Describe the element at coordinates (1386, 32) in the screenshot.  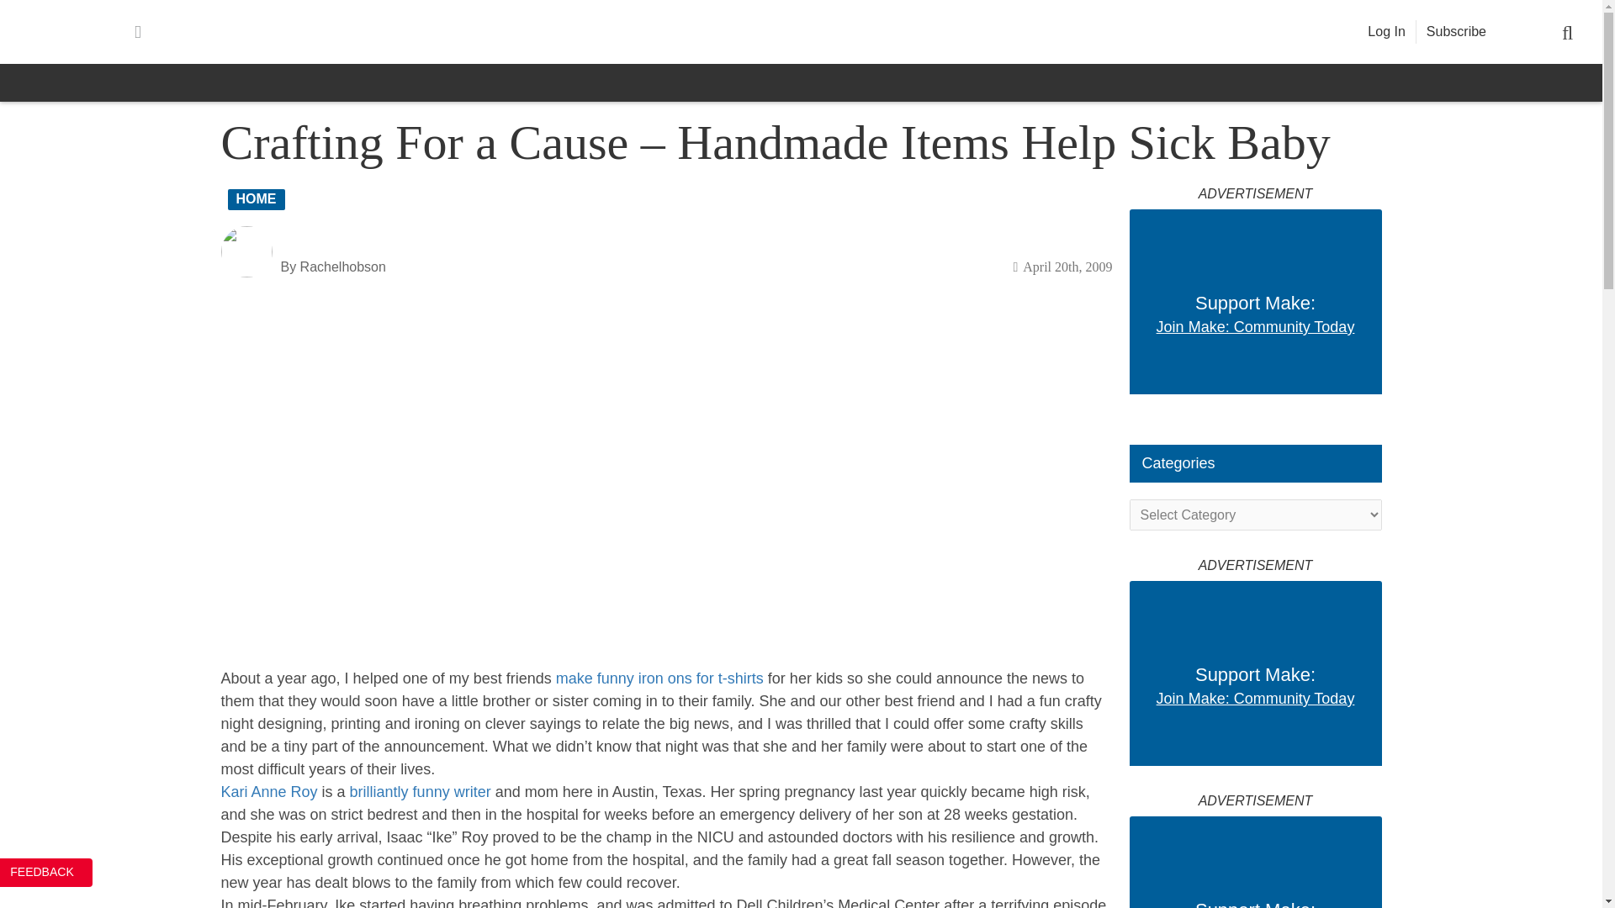
I see `Log In` at that location.